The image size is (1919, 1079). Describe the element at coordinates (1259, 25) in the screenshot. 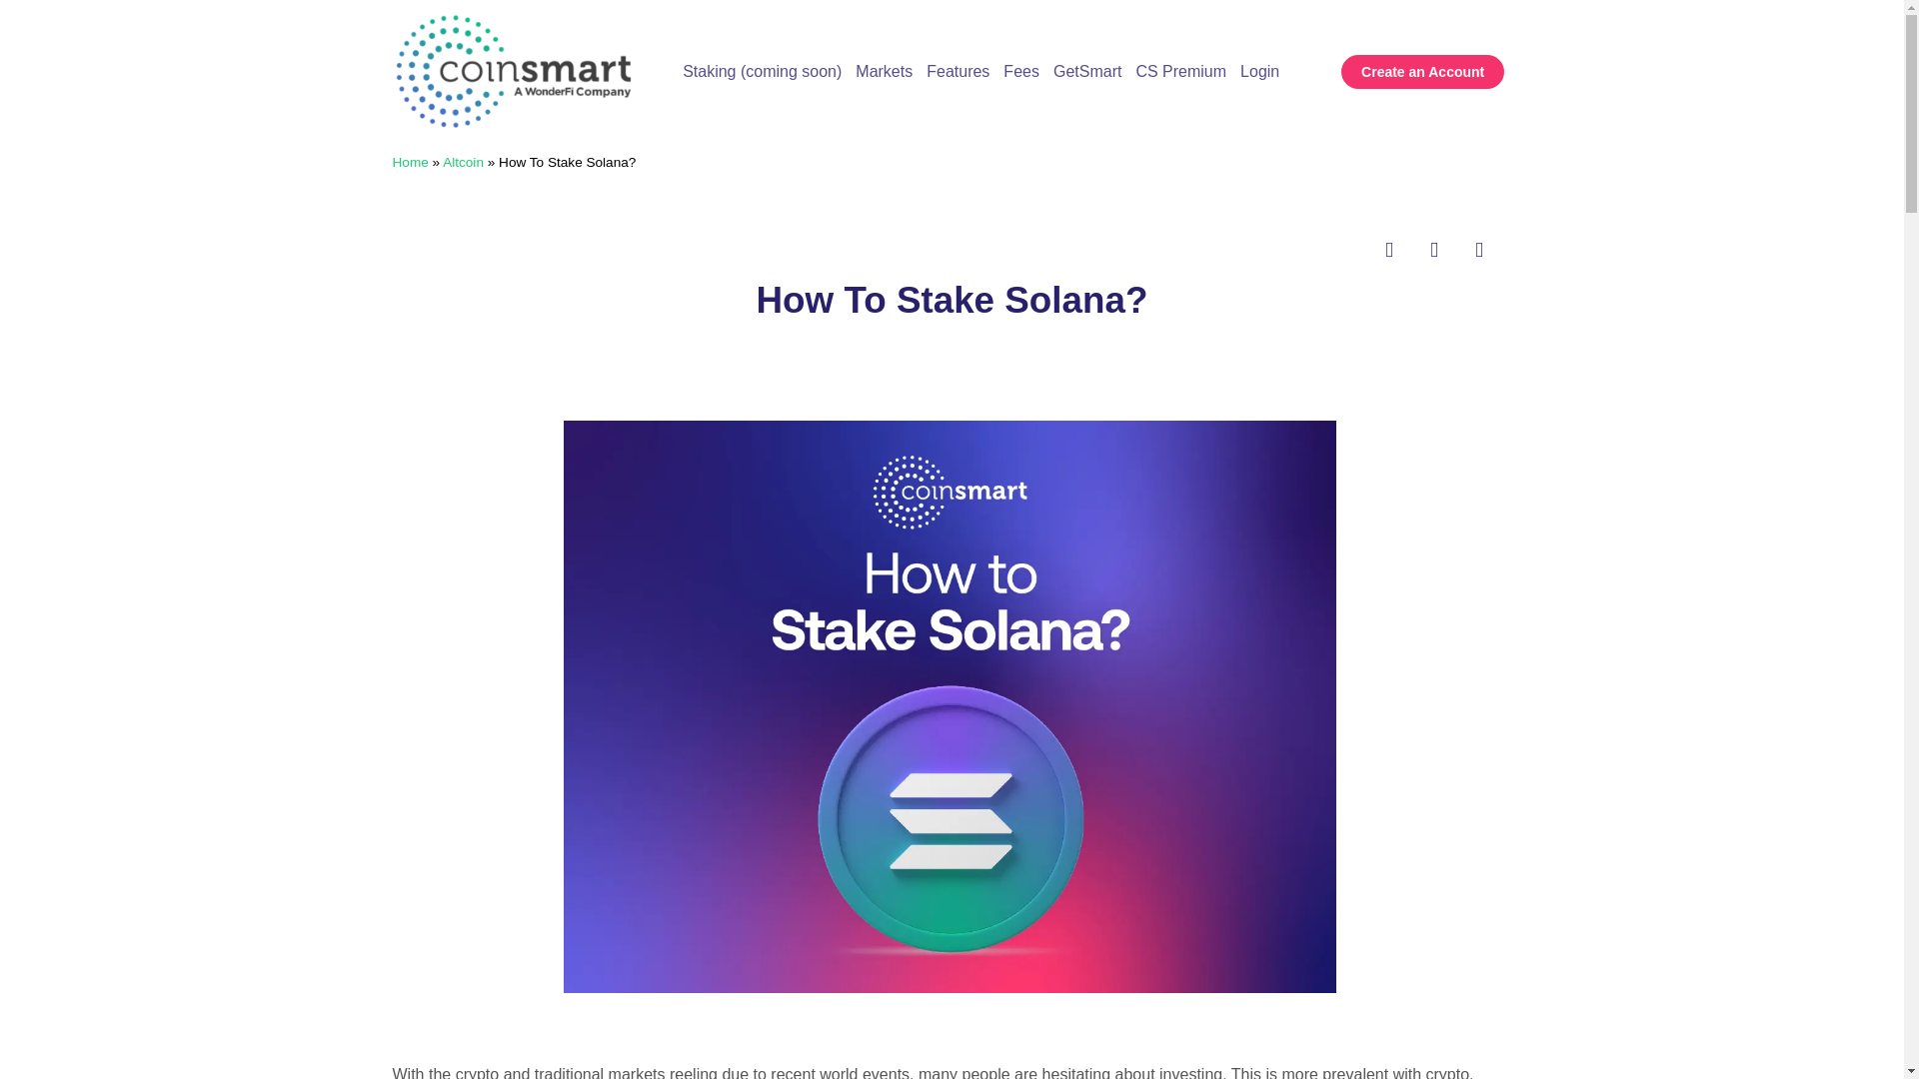

I see `Login` at that location.